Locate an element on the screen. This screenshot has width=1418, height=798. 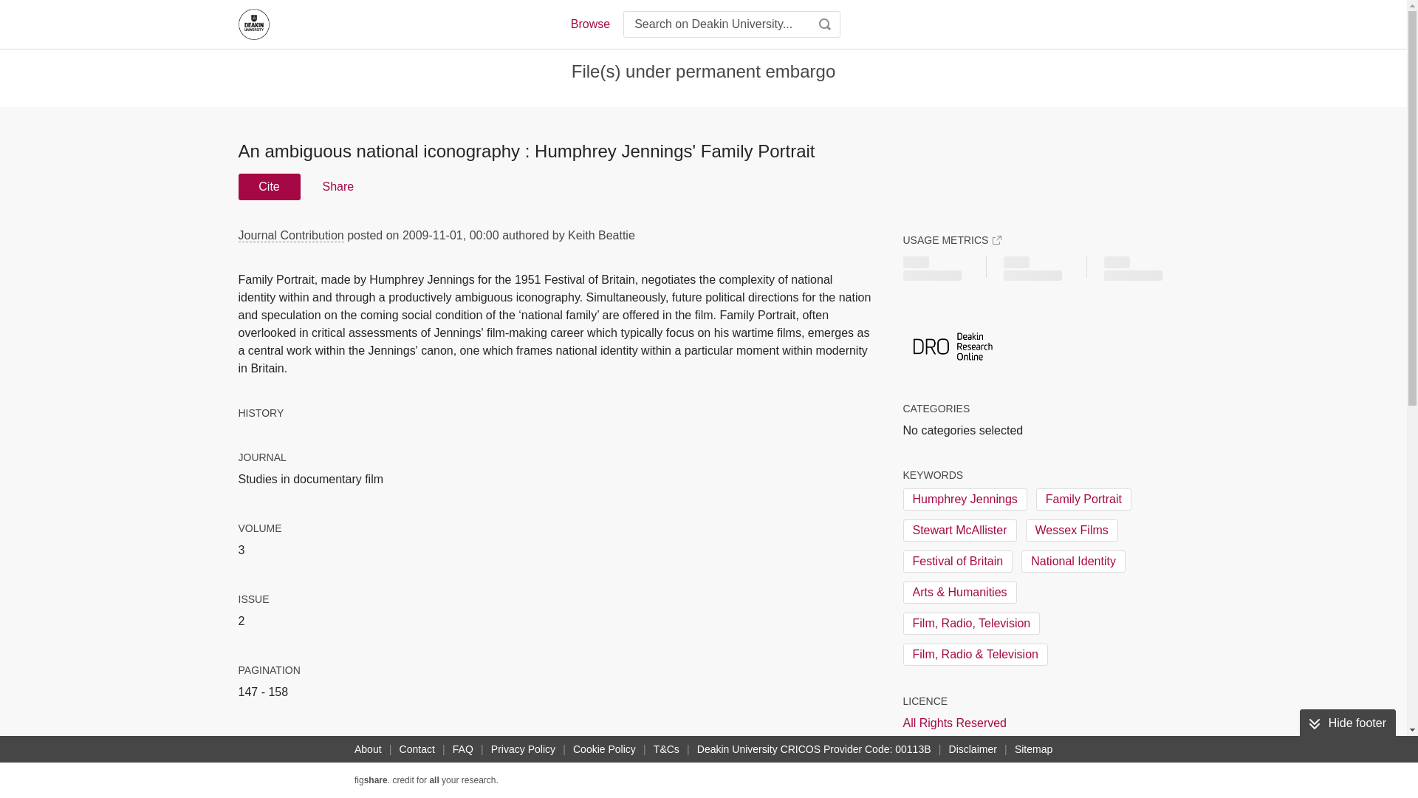
Stewart McAllister is located at coordinates (959, 531).